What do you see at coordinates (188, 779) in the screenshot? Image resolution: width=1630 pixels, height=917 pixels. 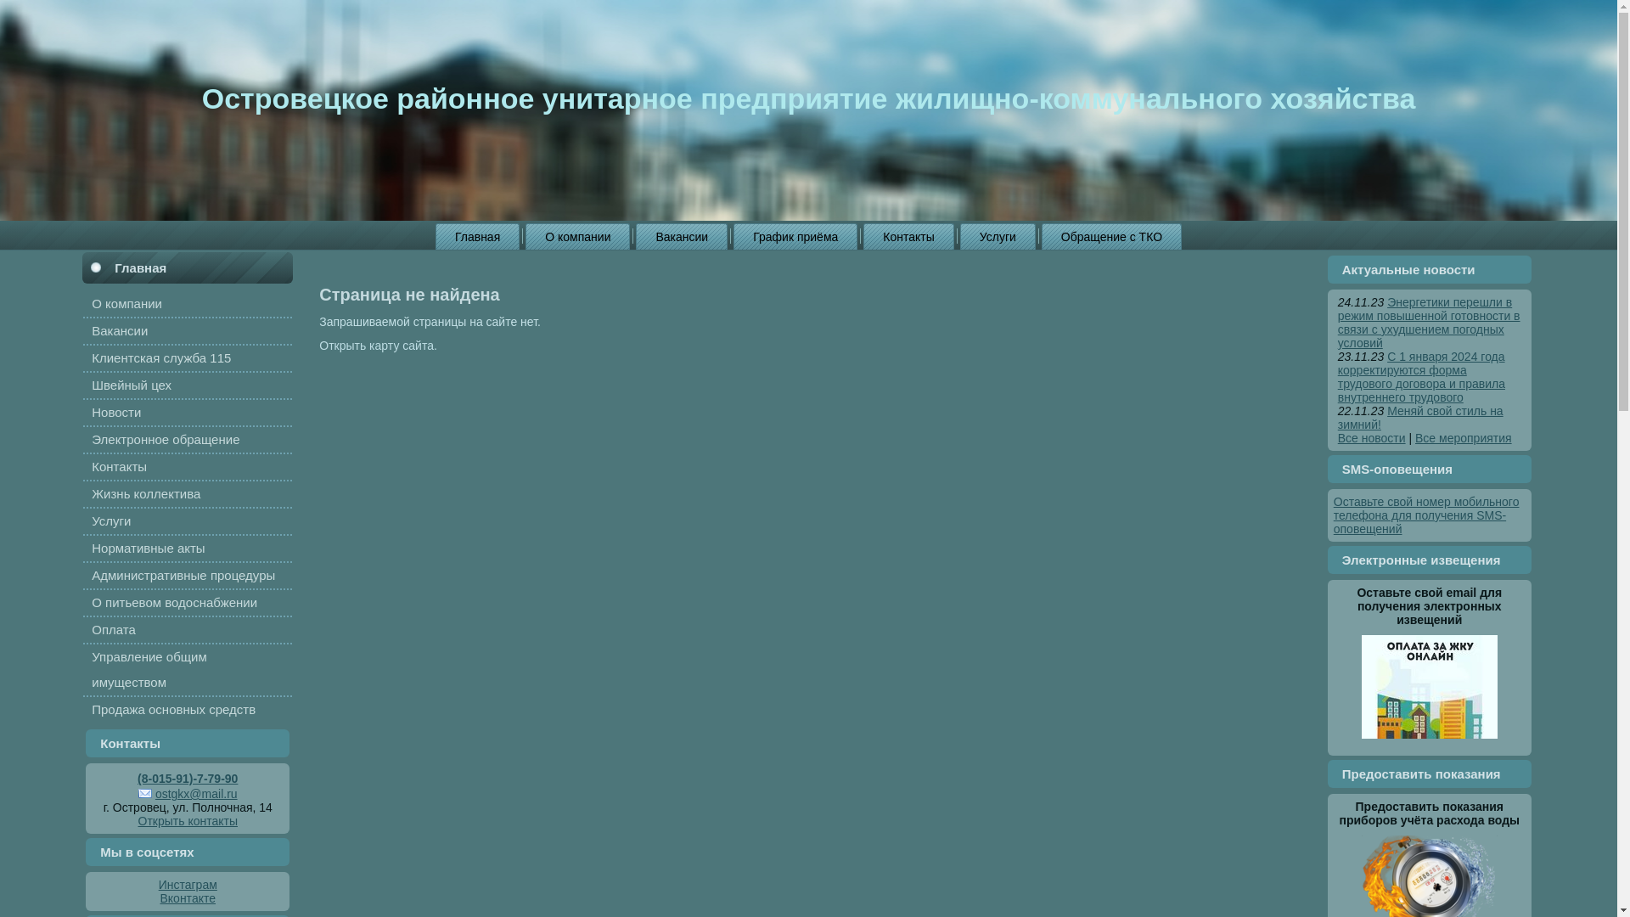 I see `(8-015-91)-7-79-90` at bounding box center [188, 779].